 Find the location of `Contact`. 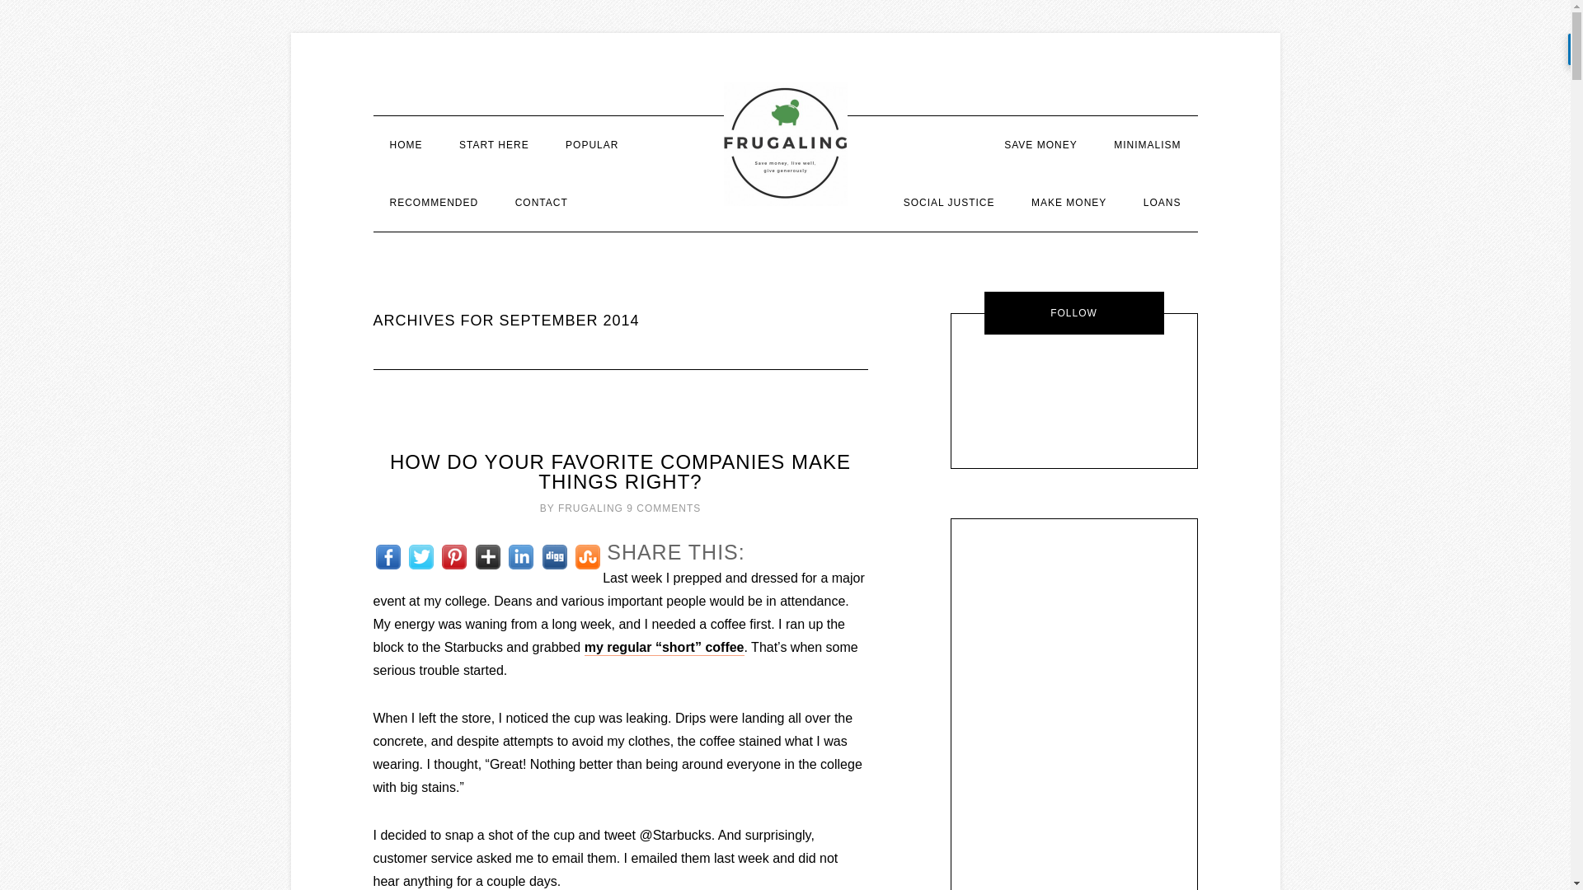

Contact is located at coordinates (541, 202).